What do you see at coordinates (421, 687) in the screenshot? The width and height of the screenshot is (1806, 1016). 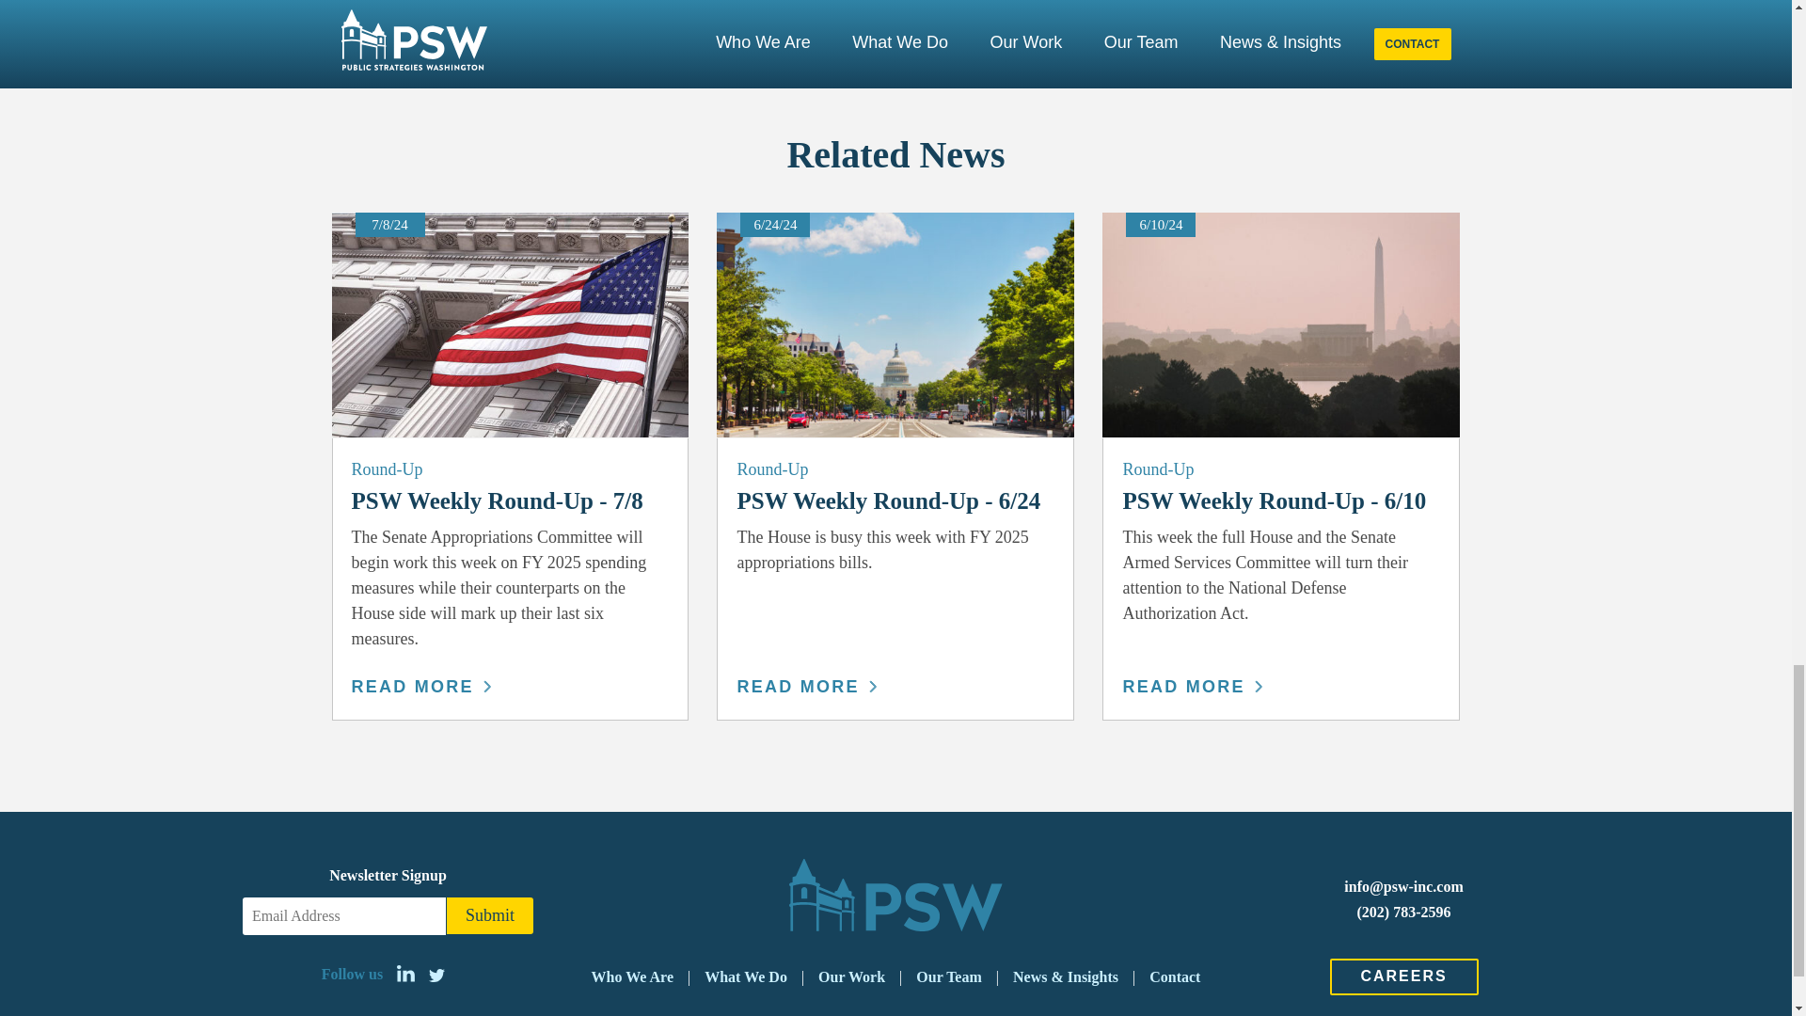 I see `READ MORE` at bounding box center [421, 687].